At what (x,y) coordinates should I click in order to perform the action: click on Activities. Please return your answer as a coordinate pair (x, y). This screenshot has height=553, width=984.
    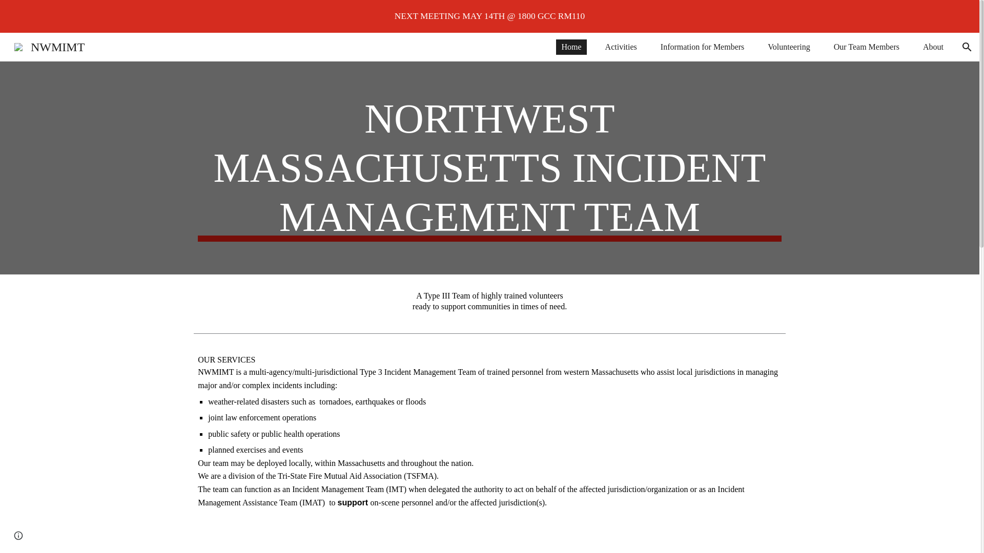
    Looking at the image, I should click on (621, 47).